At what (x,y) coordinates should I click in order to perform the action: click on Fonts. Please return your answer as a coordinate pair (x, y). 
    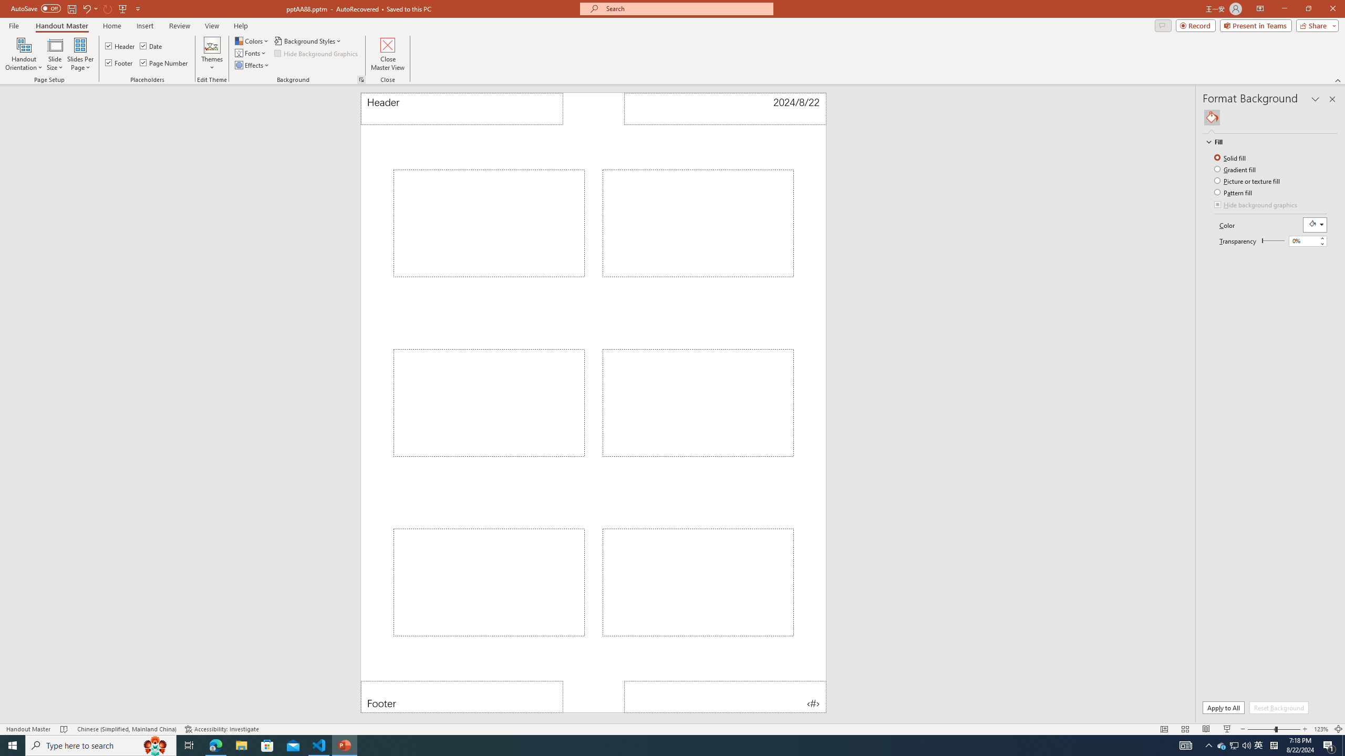
    Looking at the image, I should click on (251, 52).